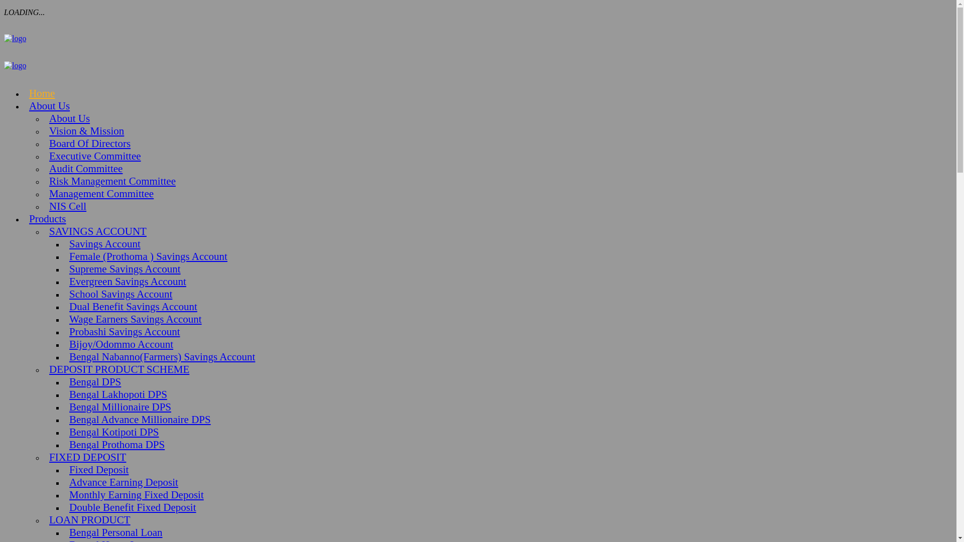 The width and height of the screenshot is (964, 542). Describe the element at coordinates (116, 369) in the screenshot. I see `DEPOSIT PRODUCT SCHEME` at that location.